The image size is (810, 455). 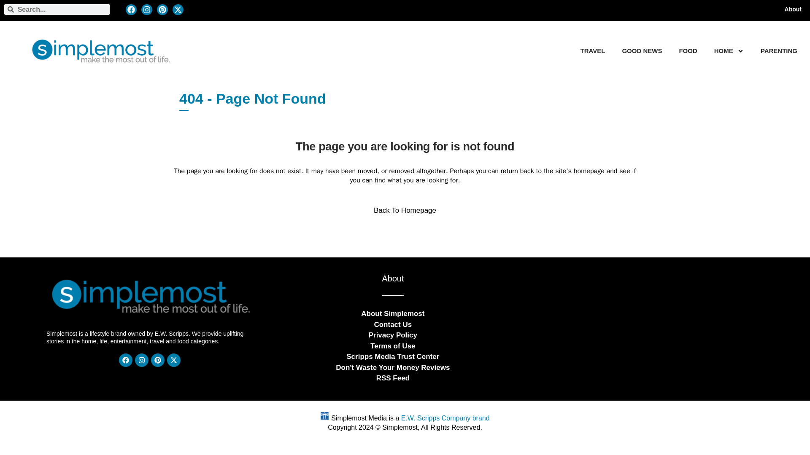 What do you see at coordinates (392, 345) in the screenshot?
I see `Terms of Use` at bounding box center [392, 345].